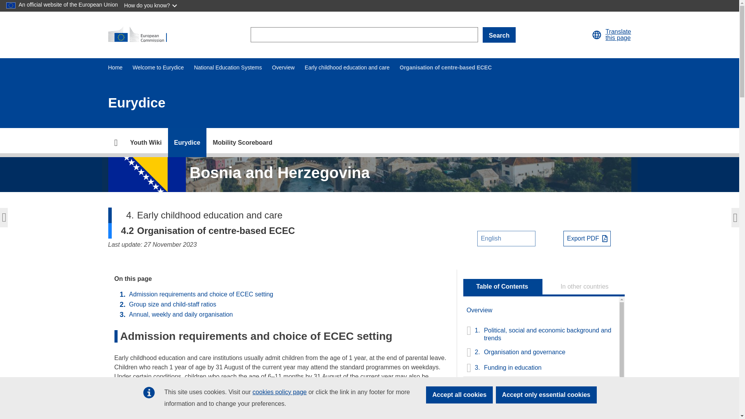 This screenshot has width=745, height=419. I want to click on Translate this page, so click(618, 35).